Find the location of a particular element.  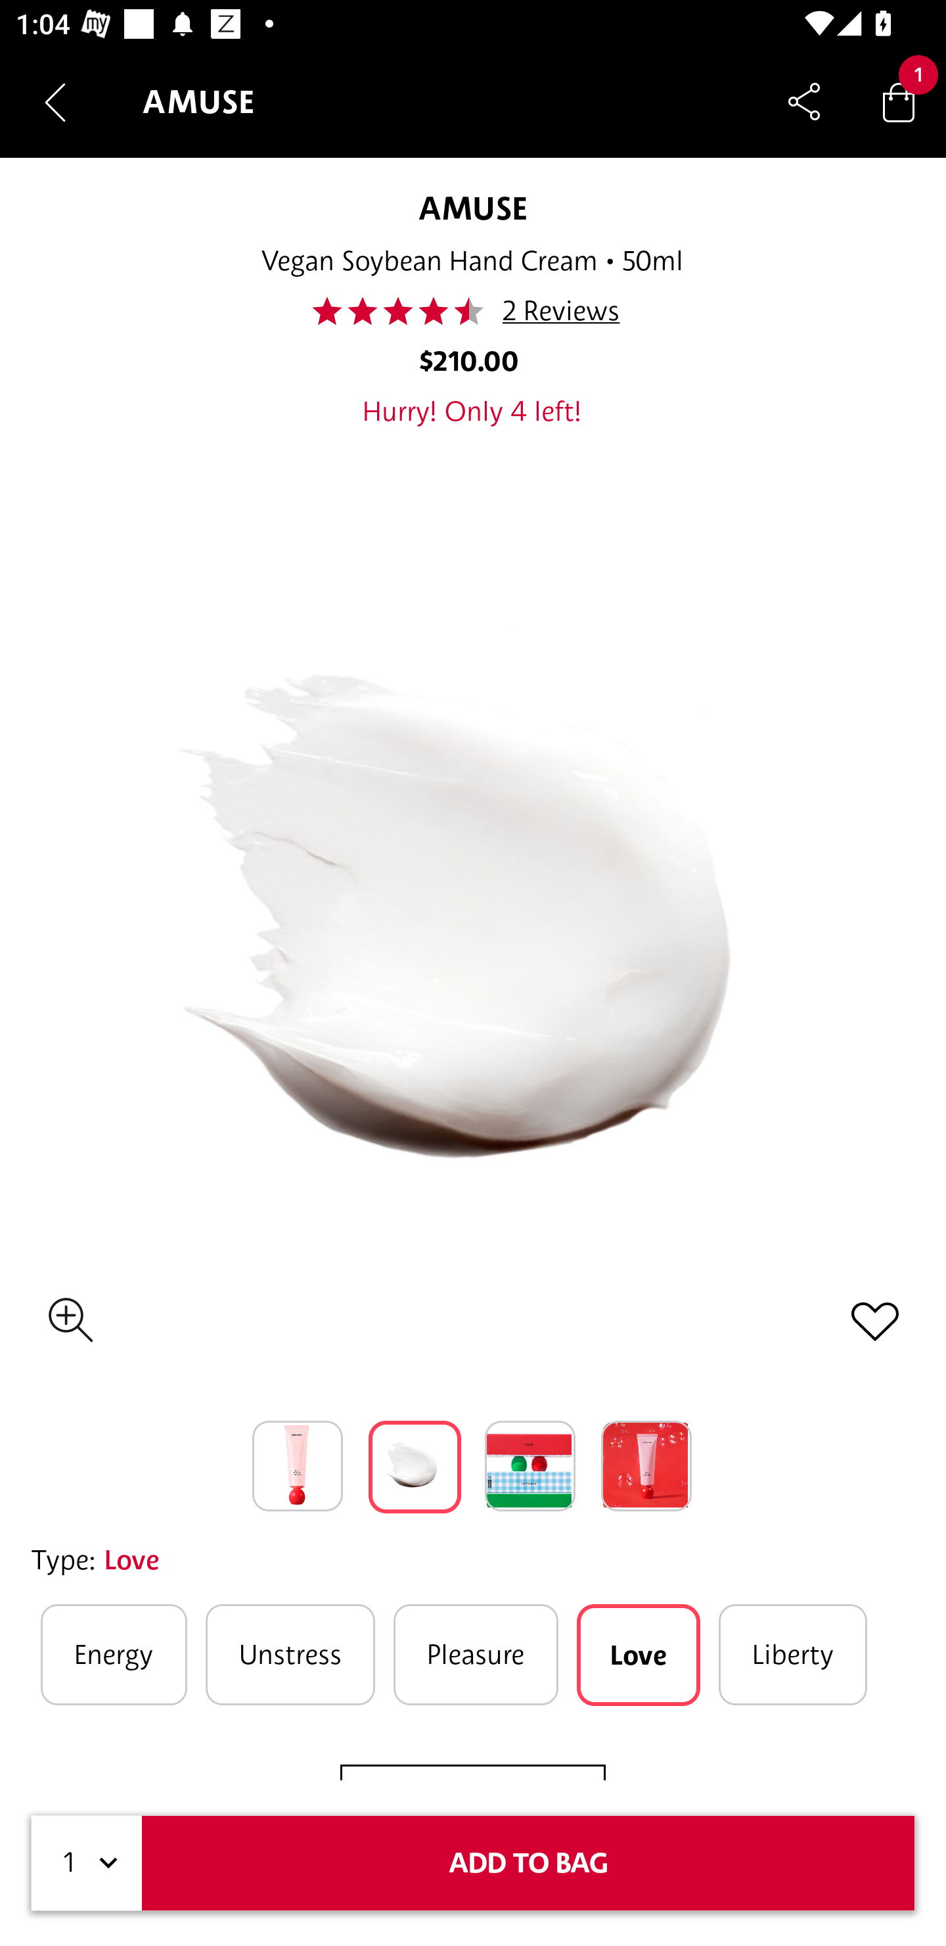

Unstress is located at coordinates (290, 1654).